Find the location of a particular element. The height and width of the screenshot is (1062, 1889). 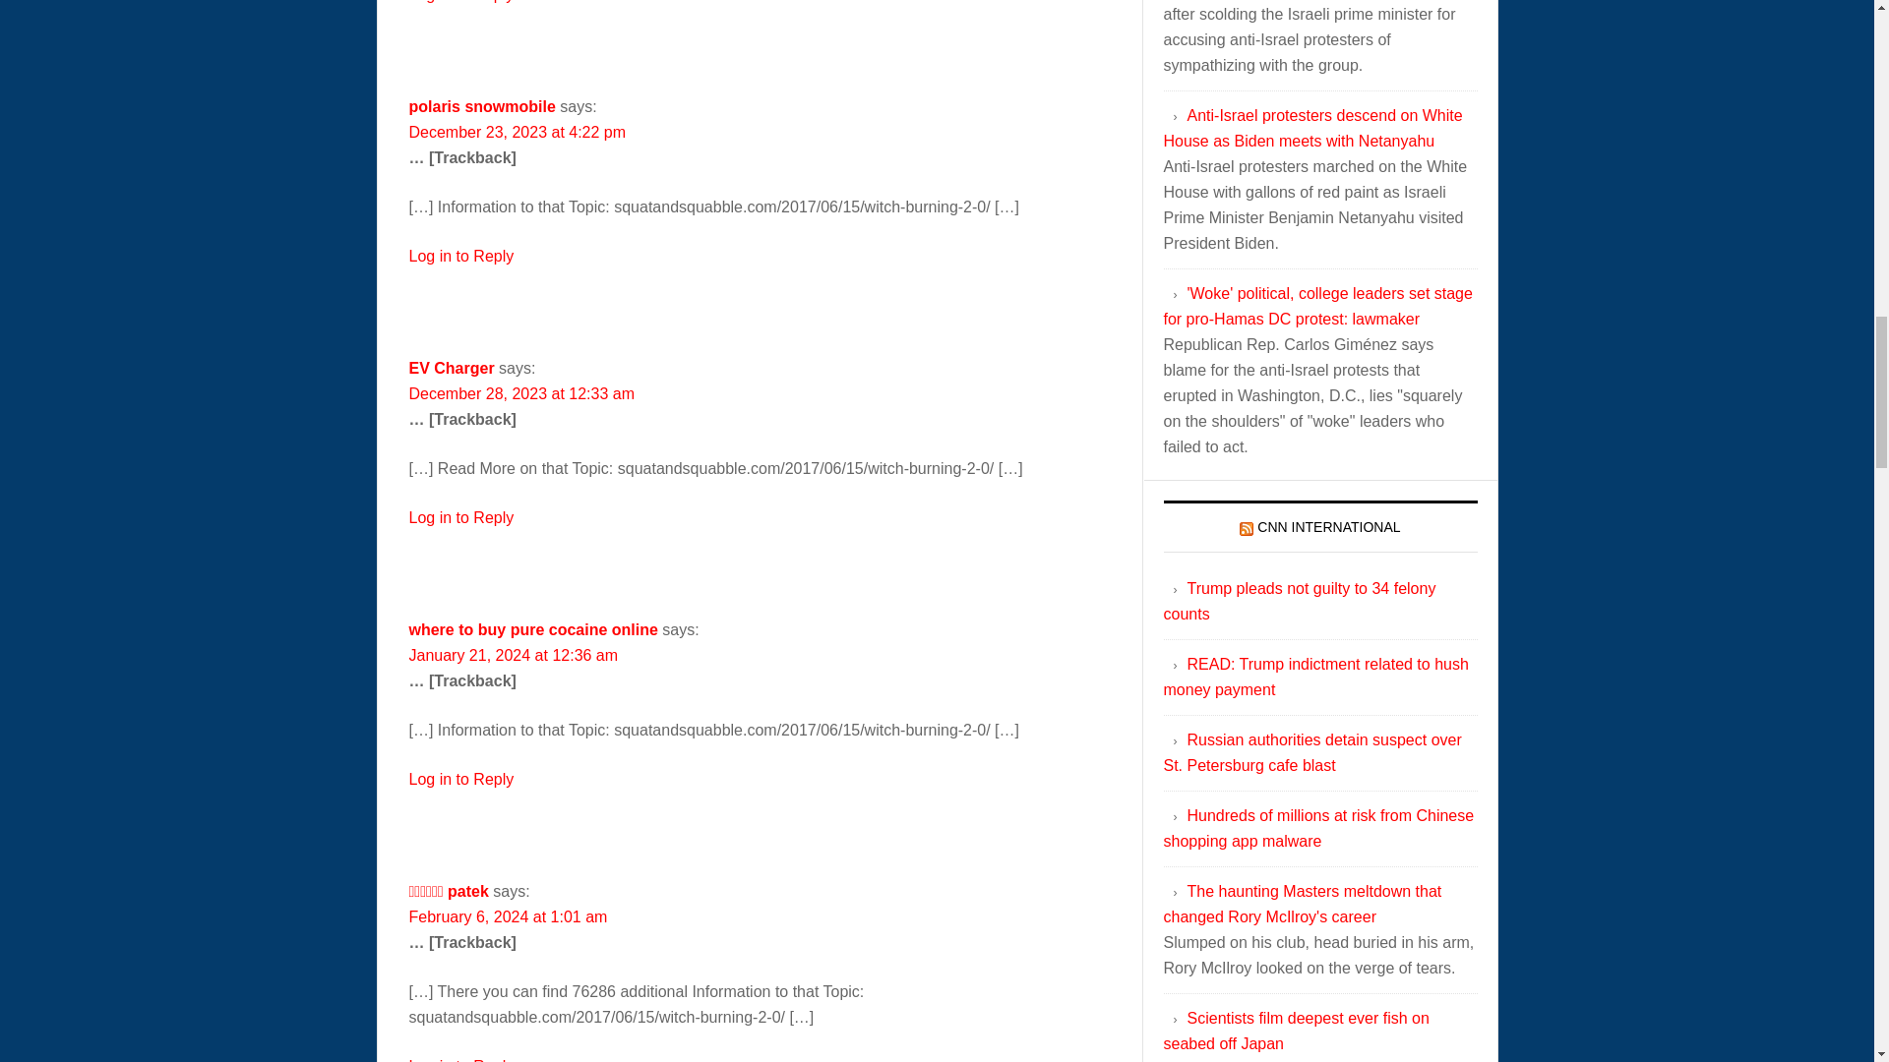

Log in to Reply is located at coordinates (461, 2).